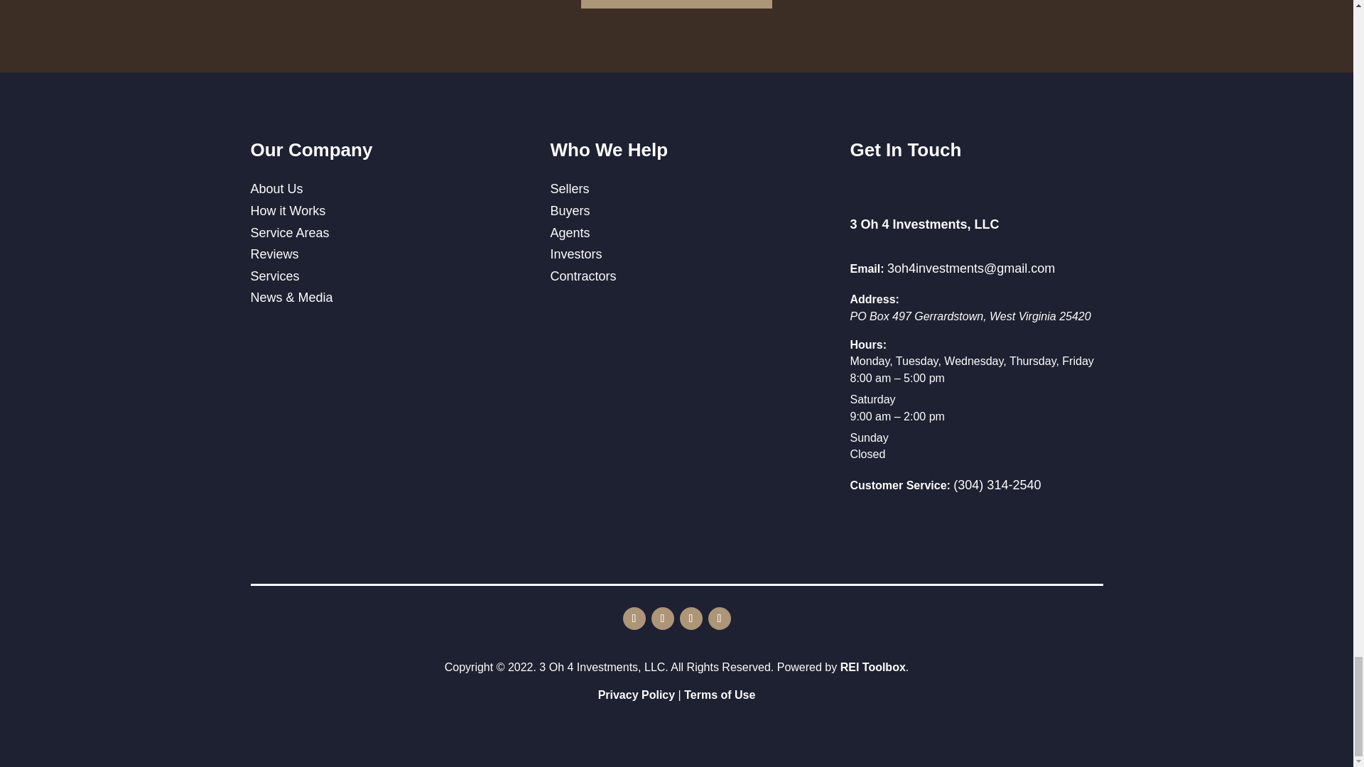 The width and height of the screenshot is (1364, 767). I want to click on How it Works, so click(287, 210).